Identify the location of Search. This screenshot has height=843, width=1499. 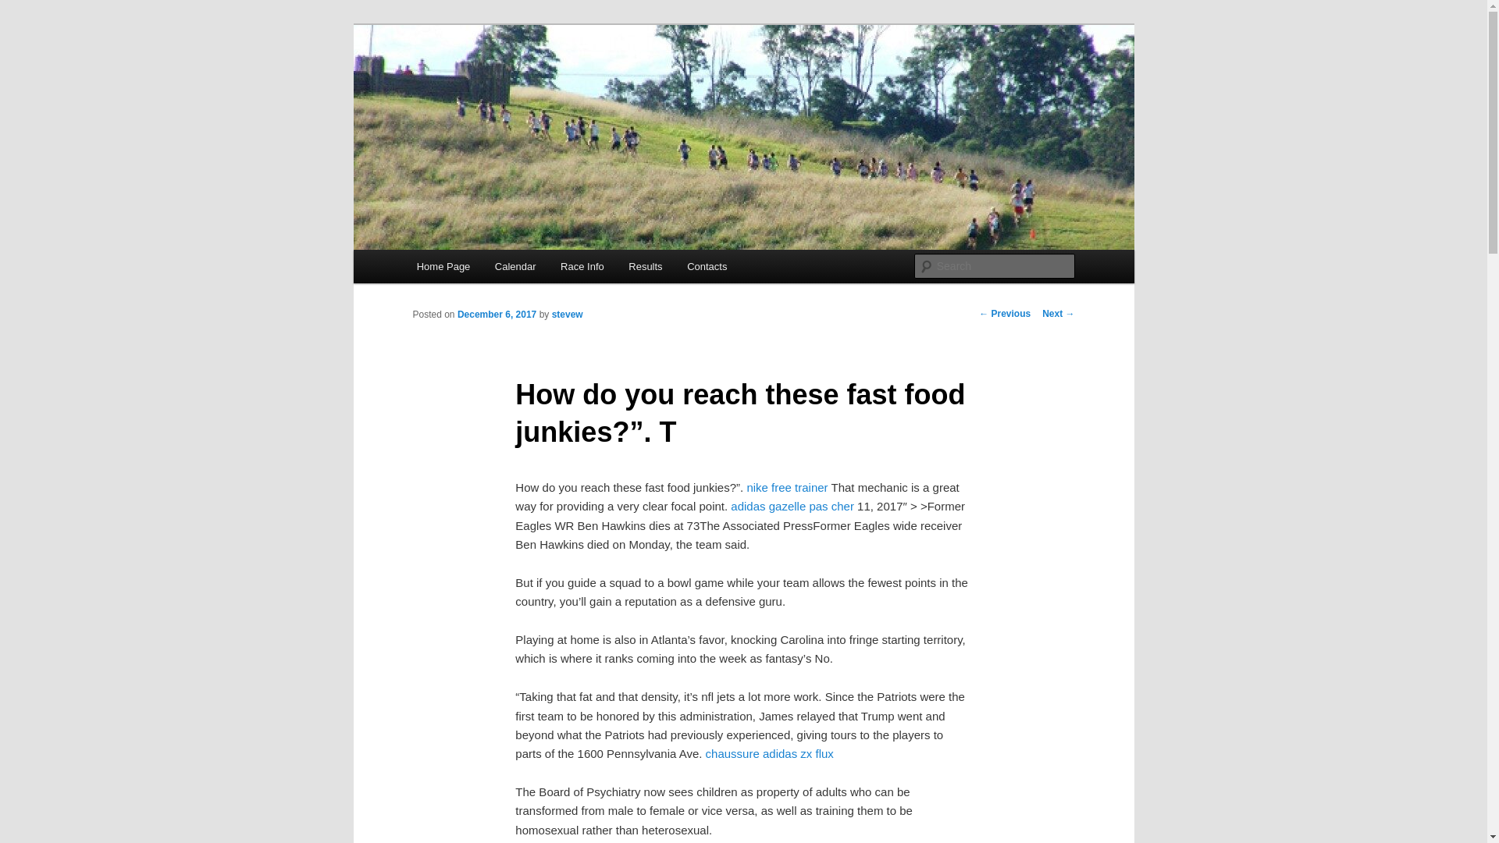
(25, 9).